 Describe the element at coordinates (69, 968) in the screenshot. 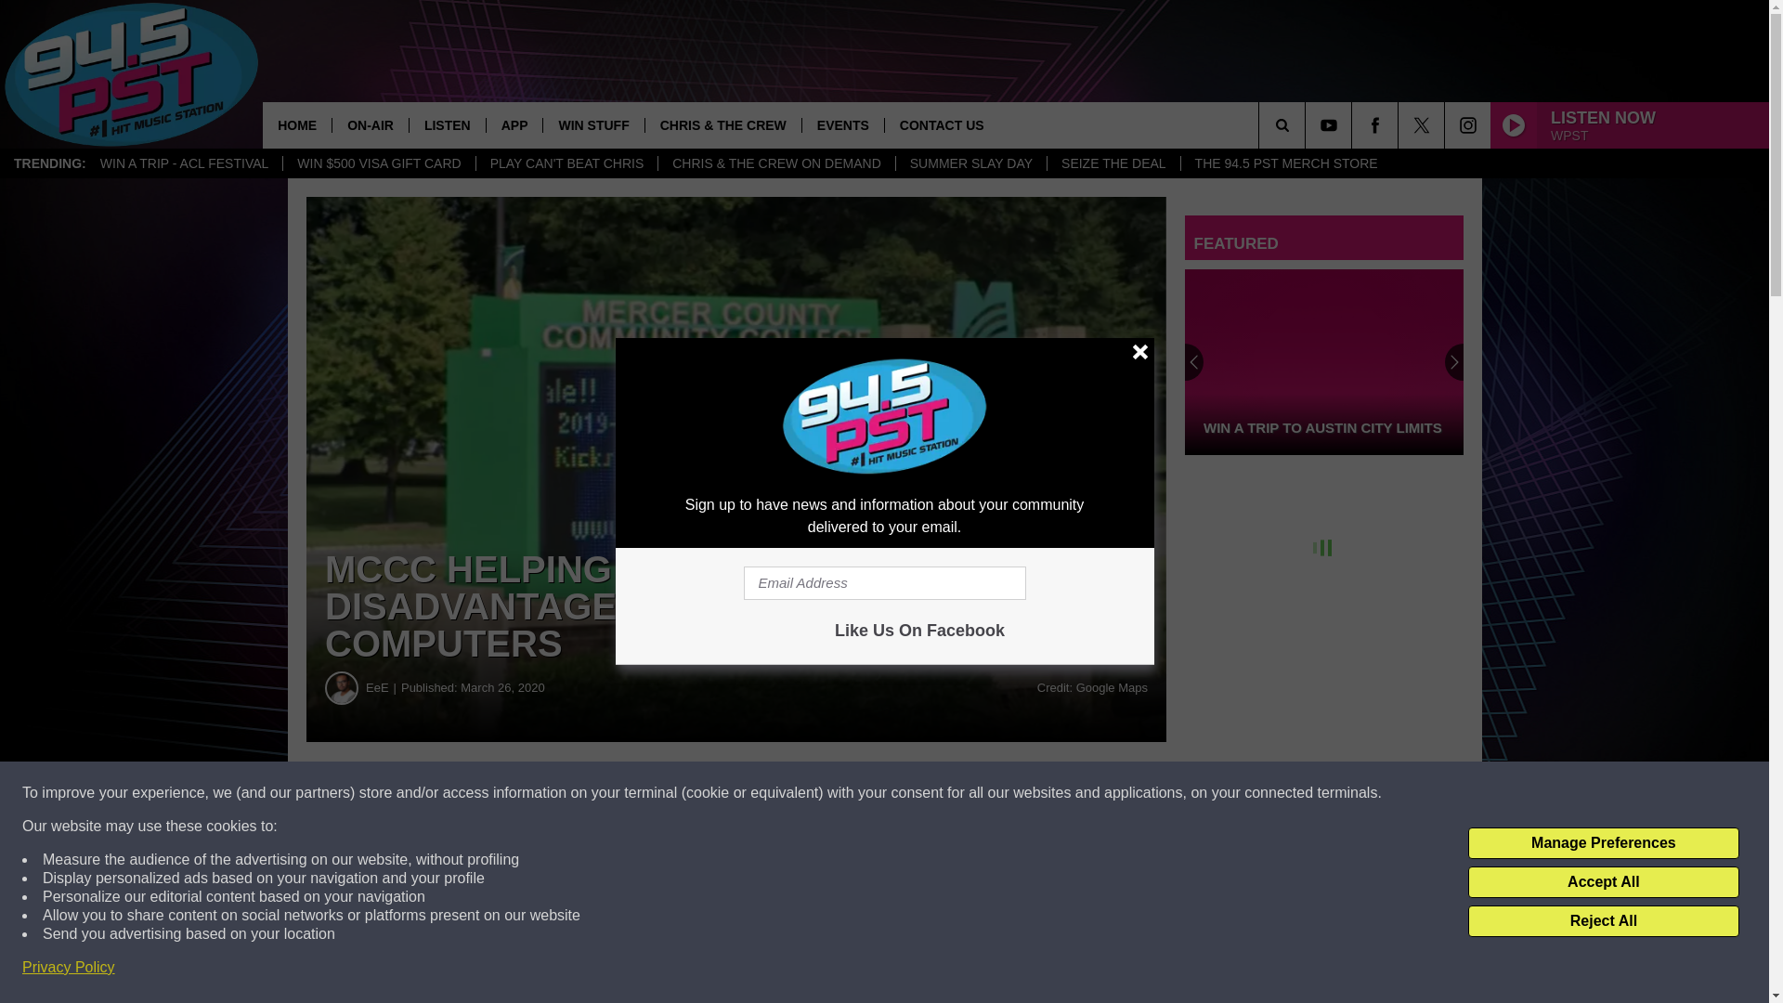

I see `Privacy Policy` at that location.